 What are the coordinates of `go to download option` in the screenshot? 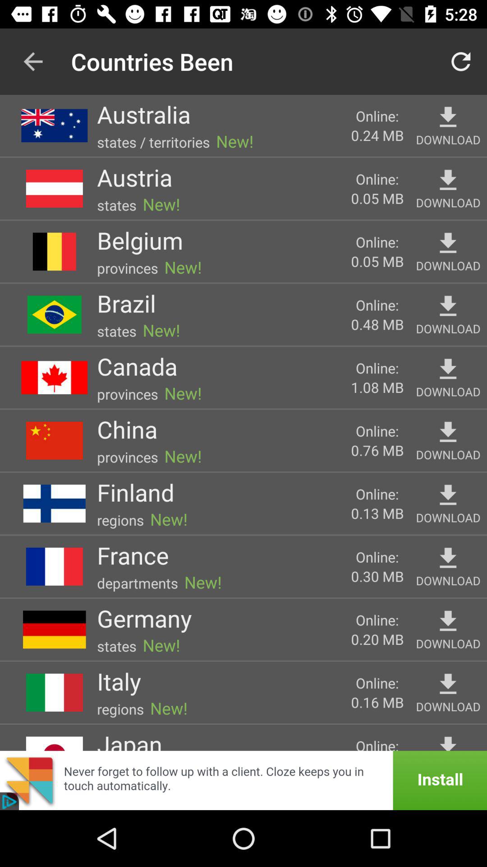 It's located at (448, 117).